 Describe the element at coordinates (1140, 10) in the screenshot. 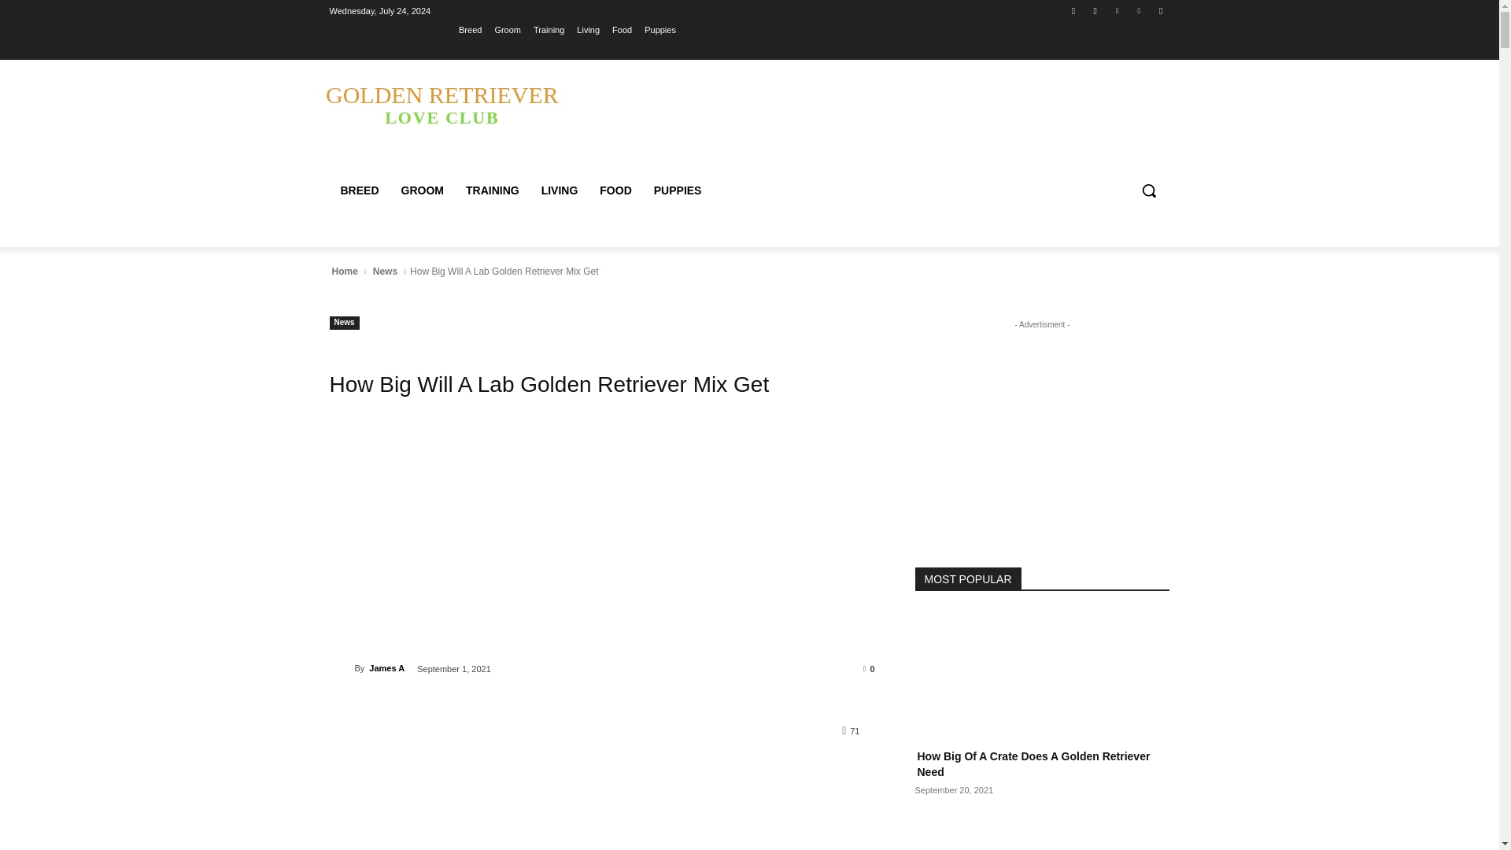

I see `Vimeo` at that location.